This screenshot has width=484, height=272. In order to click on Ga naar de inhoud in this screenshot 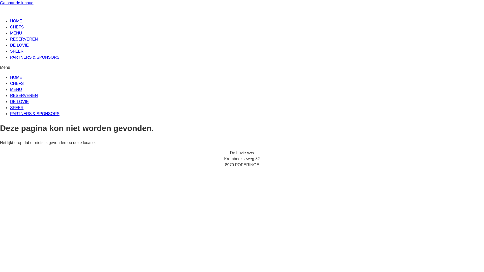, I will do `click(17, 3)`.